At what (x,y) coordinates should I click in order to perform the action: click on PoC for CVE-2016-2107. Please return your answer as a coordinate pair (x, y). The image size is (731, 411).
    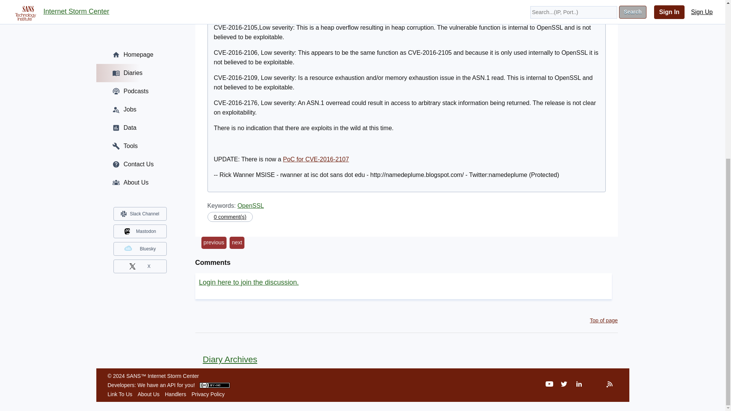
    Looking at the image, I should click on (316, 159).